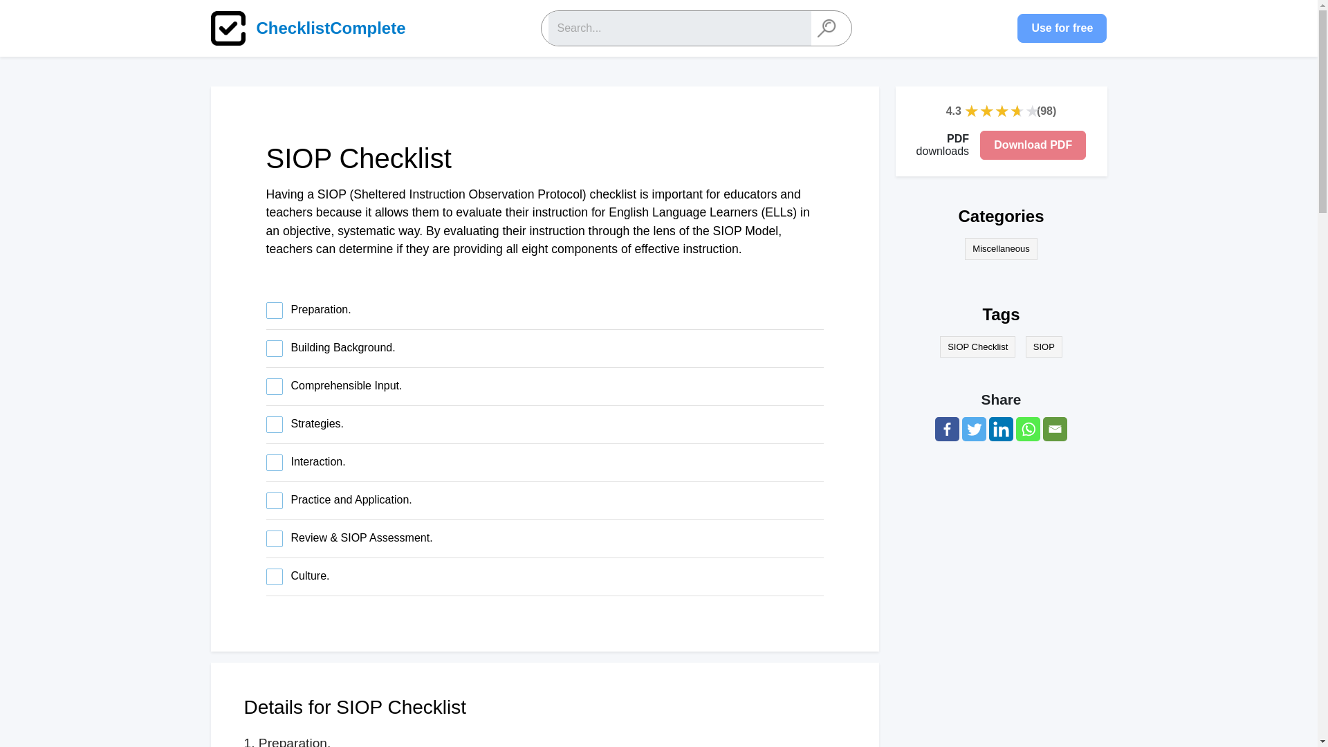  Describe the element at coordinates (978, 347) in the screenshot. I see `SIOP Checklist` at that location.